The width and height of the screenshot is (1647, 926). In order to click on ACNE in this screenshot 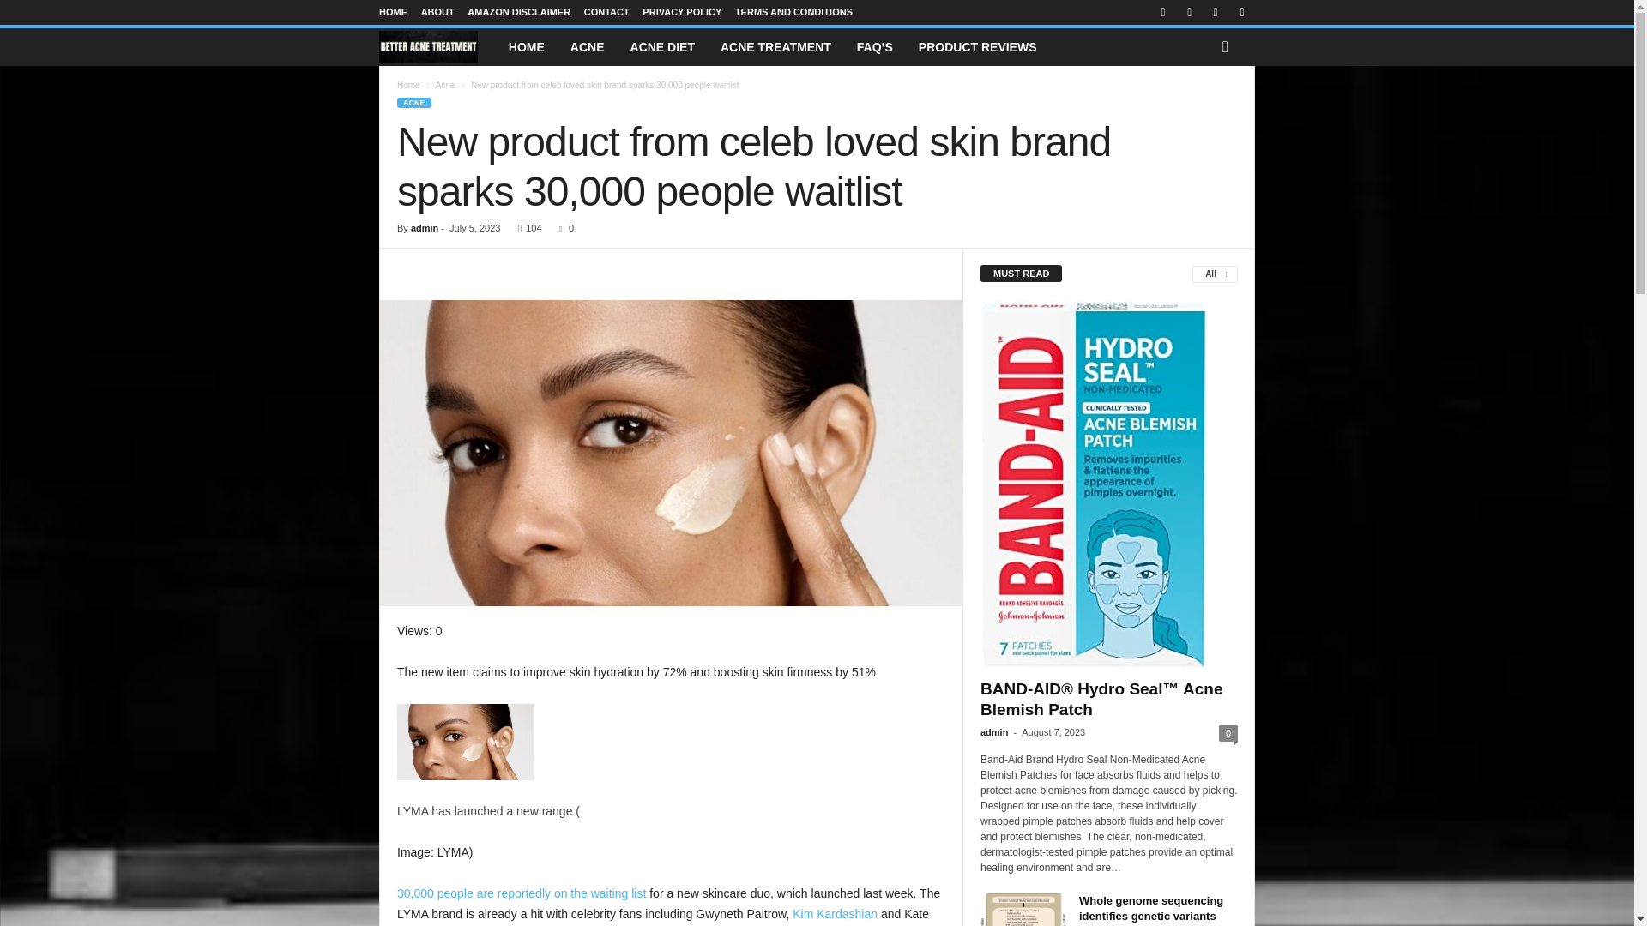, I will do `click(588, 46)`.